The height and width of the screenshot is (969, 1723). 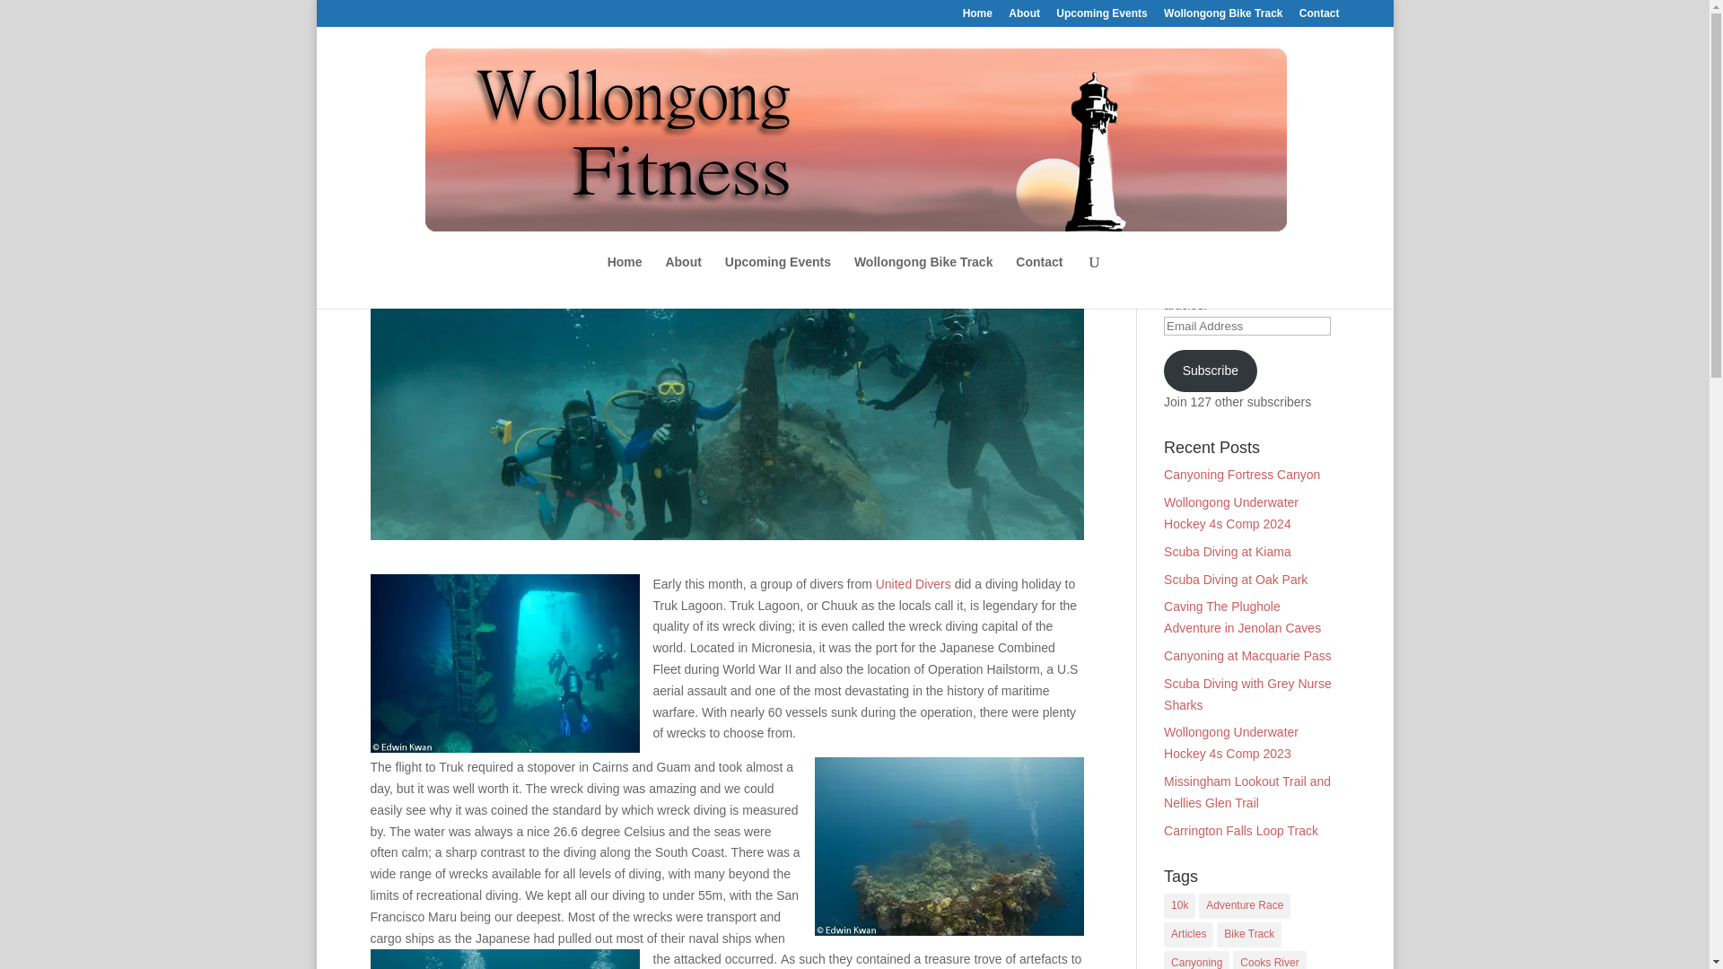 What do you see at coordinates (1197, 960) in the screenshot?
I see `Canyoning` at bounding box center [1197, 960].